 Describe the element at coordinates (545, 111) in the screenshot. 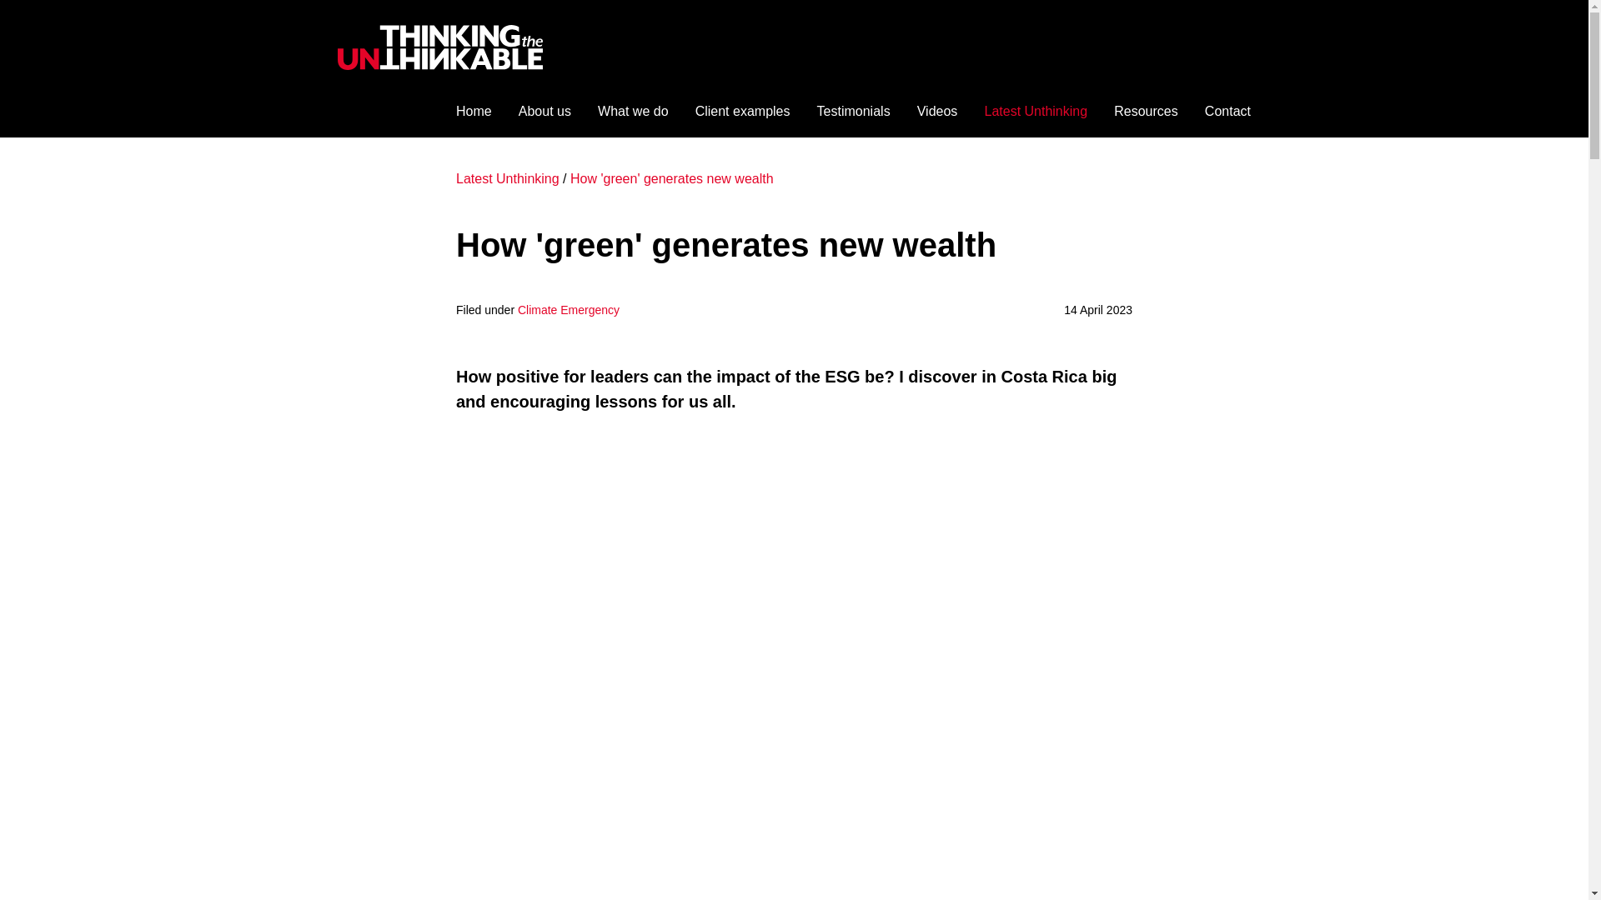

I see `About us` at that location.